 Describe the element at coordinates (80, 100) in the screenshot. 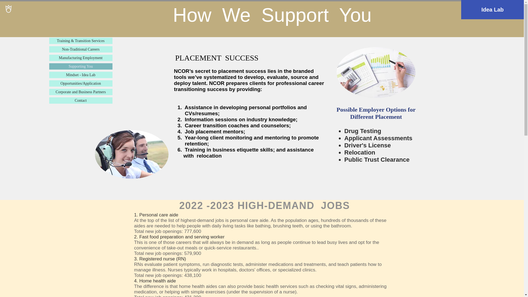

I see `Contact` at that location.